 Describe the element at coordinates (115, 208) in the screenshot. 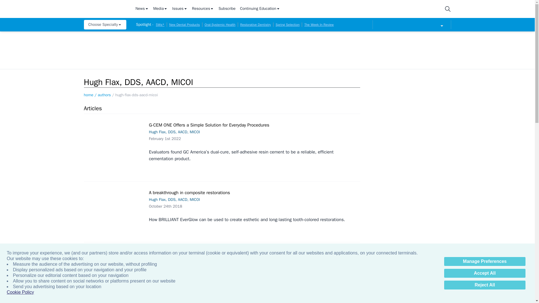

I see `A breakthrough in composite restorations` at that location.